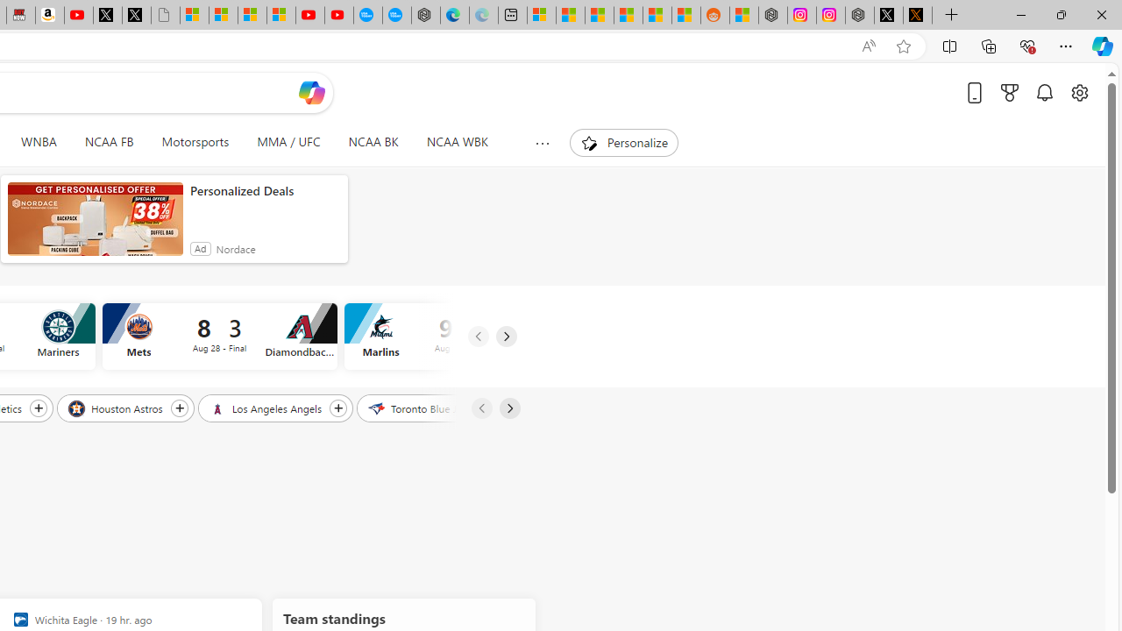 The height and width of the screenshot is (631, 1122). I want to click on Follow Los Angeles Angels, so click(338, 408).